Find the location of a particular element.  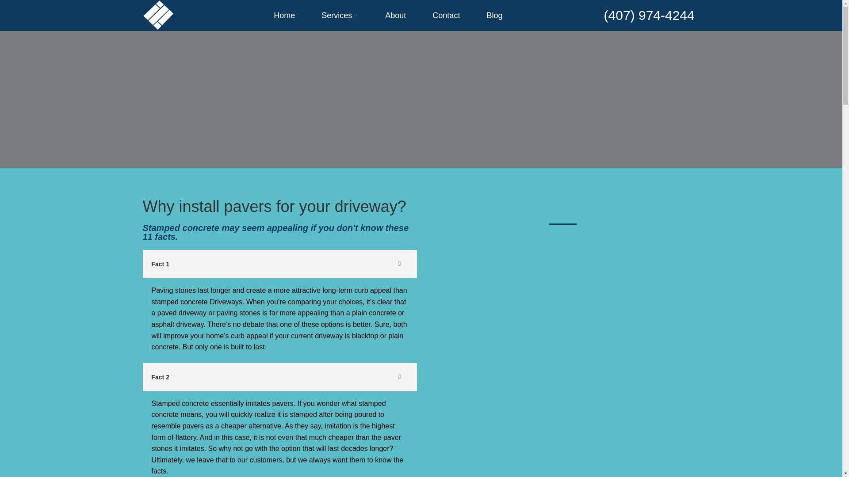

Contact is located at coordinates (446, 15).